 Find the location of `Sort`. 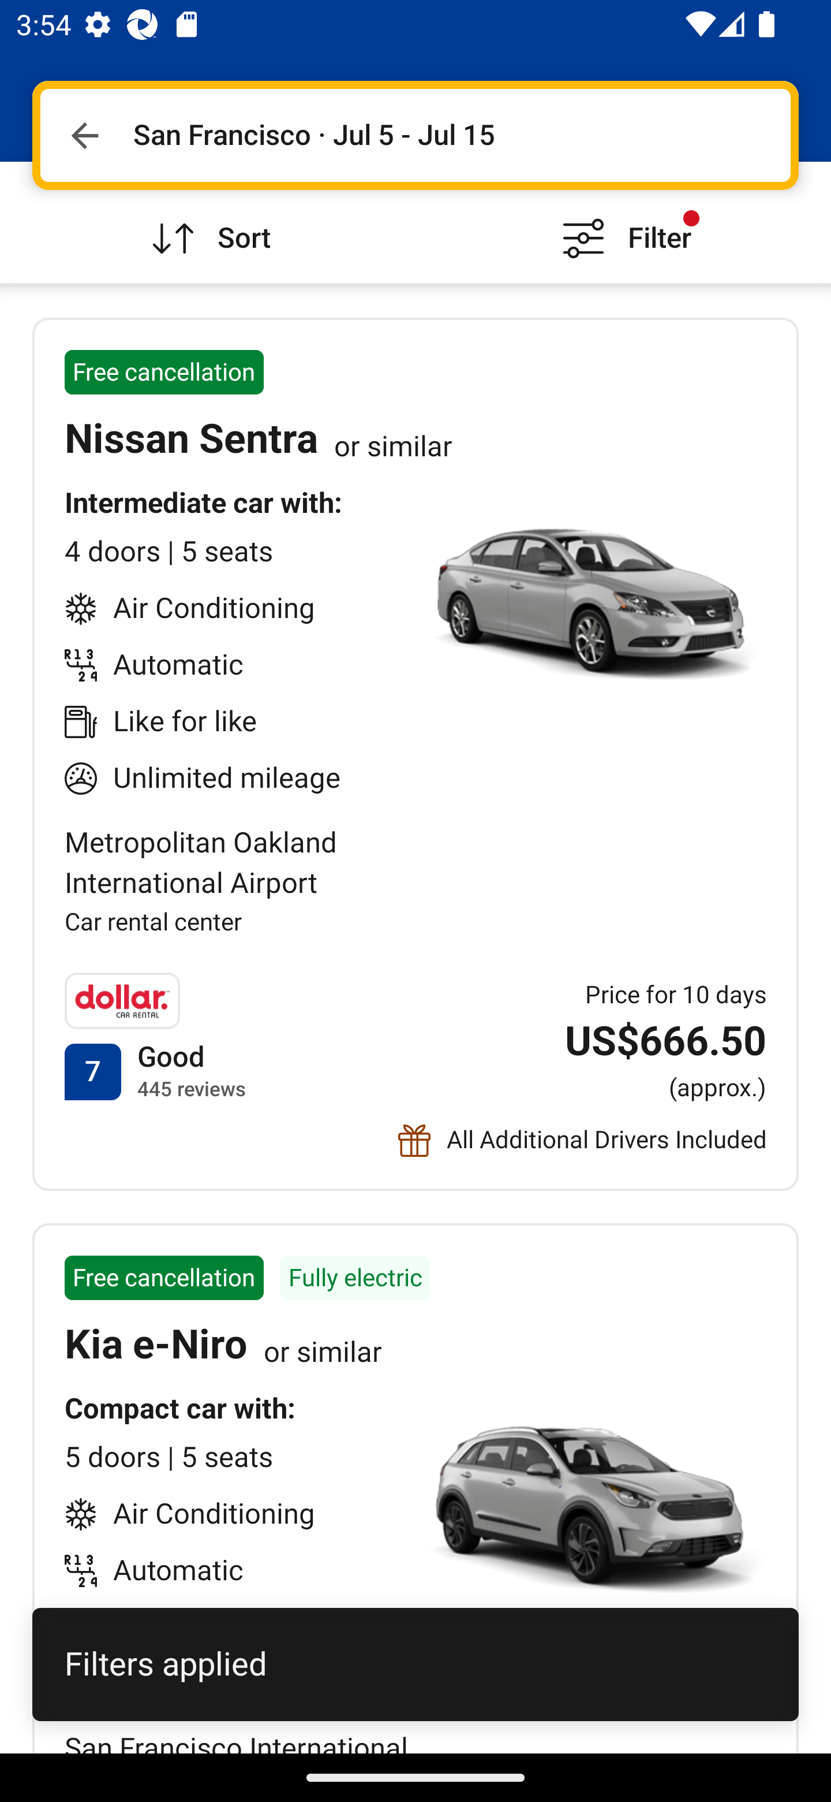

Sort is located at coordinates (208, 222).